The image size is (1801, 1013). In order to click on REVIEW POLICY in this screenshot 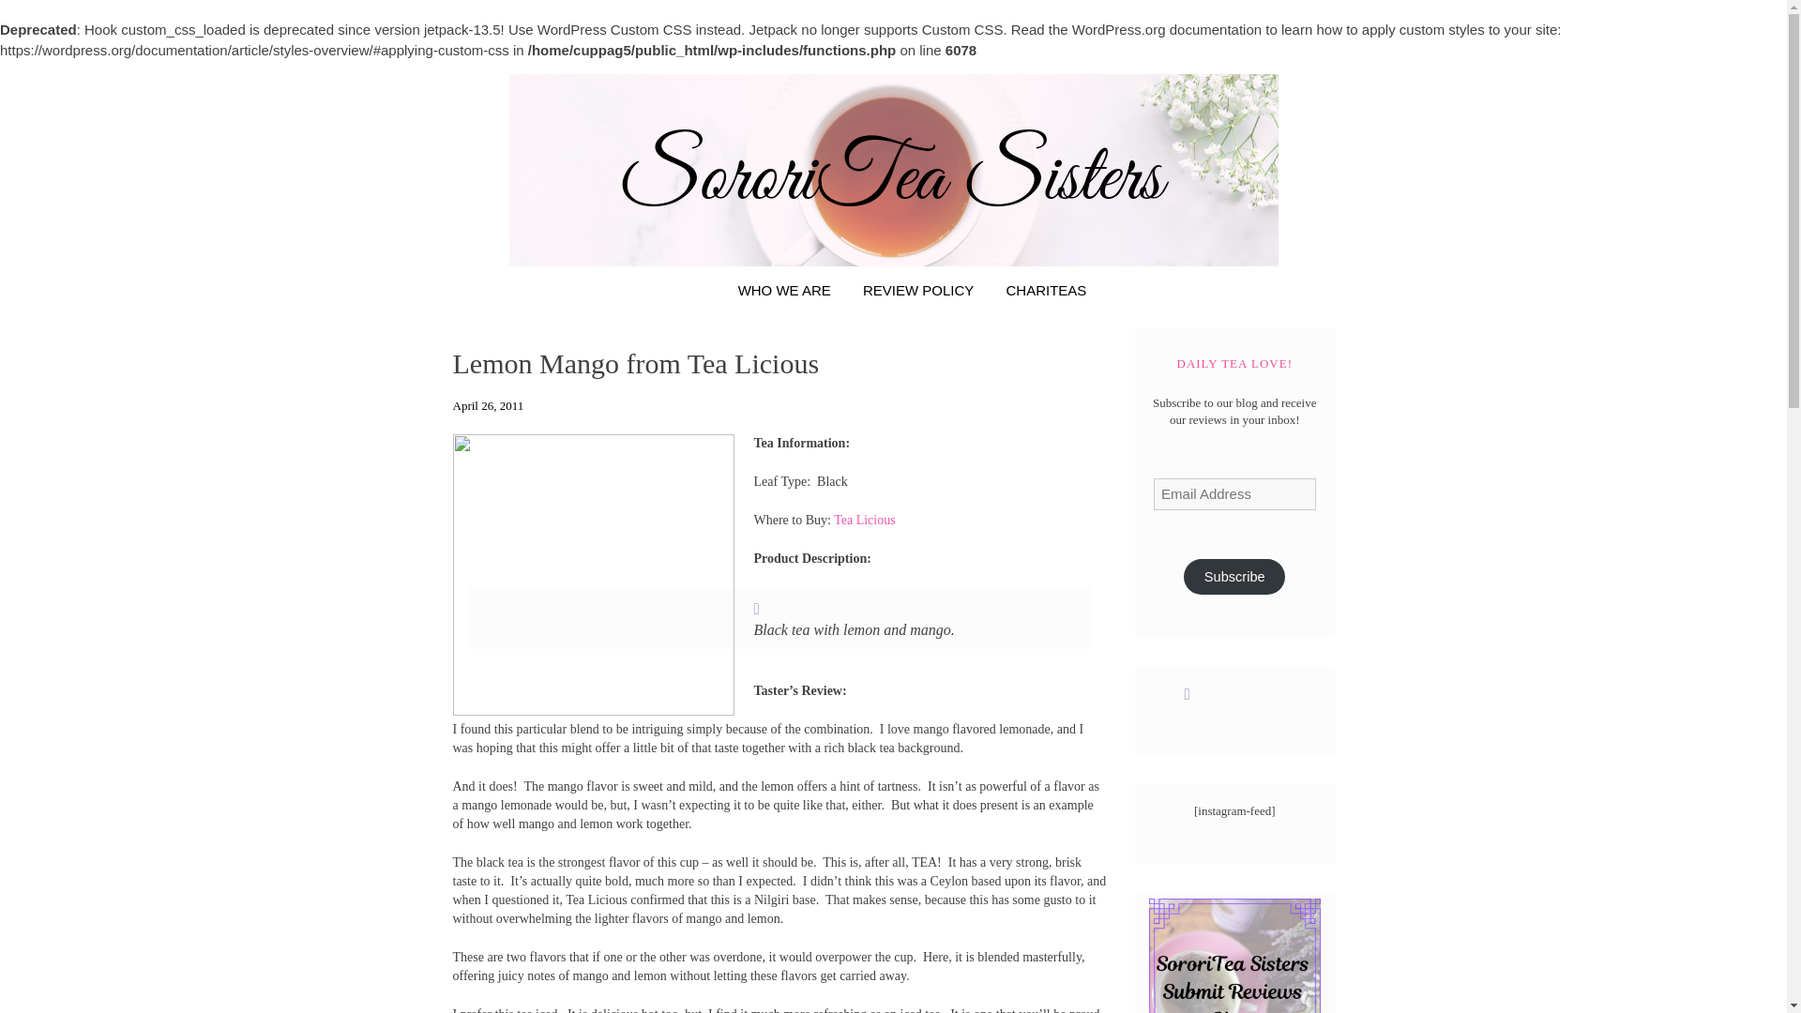, I will do `click(917, 290)`.